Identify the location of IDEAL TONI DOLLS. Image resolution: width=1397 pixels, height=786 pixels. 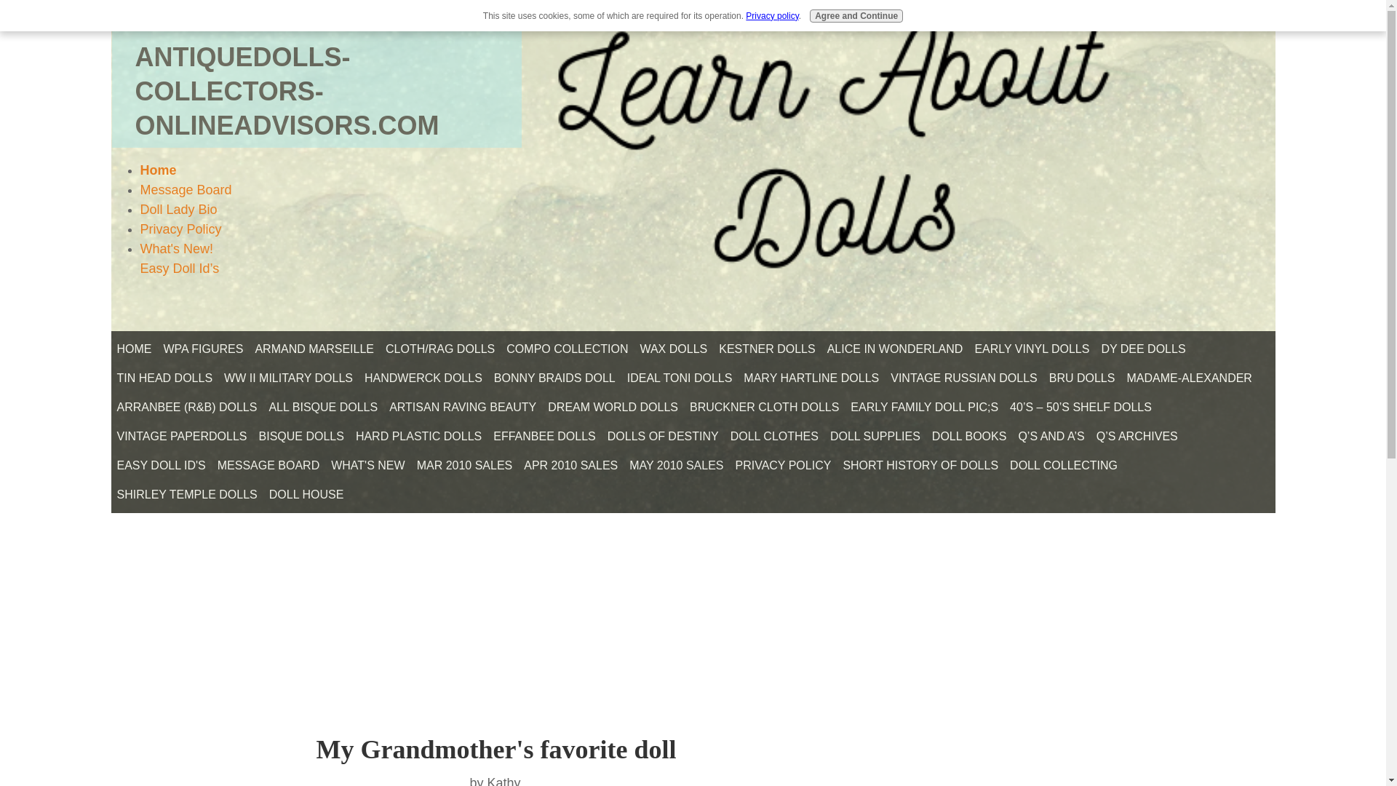
(680, 378).